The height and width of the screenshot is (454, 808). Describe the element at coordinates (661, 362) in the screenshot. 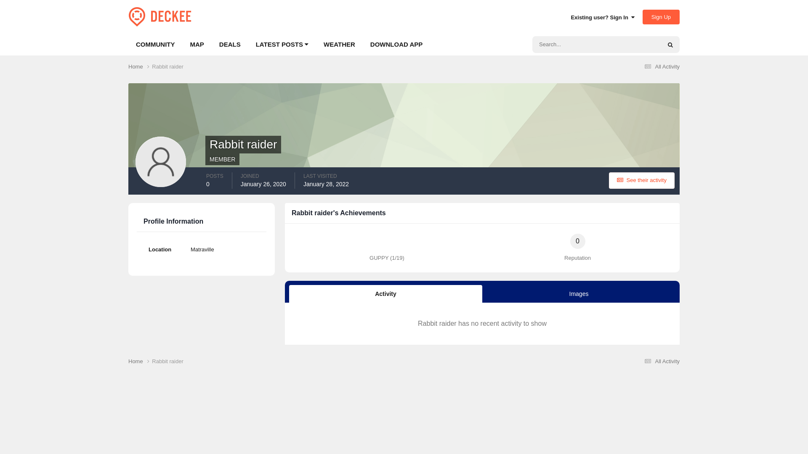

I see `All Activity` at that location.